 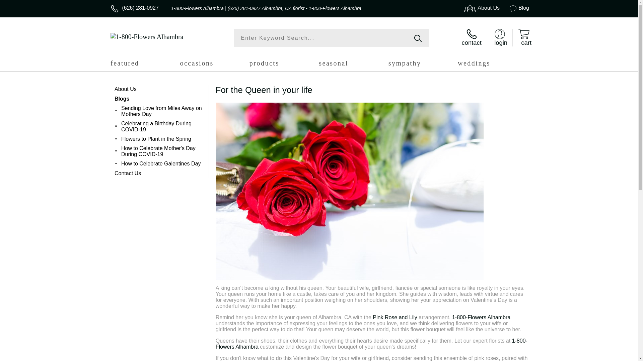 What do you see at coordinates (481, 318) in the screenshot?
I see `1-800-Flowers Alhambra` at bounding box center [481, 318].